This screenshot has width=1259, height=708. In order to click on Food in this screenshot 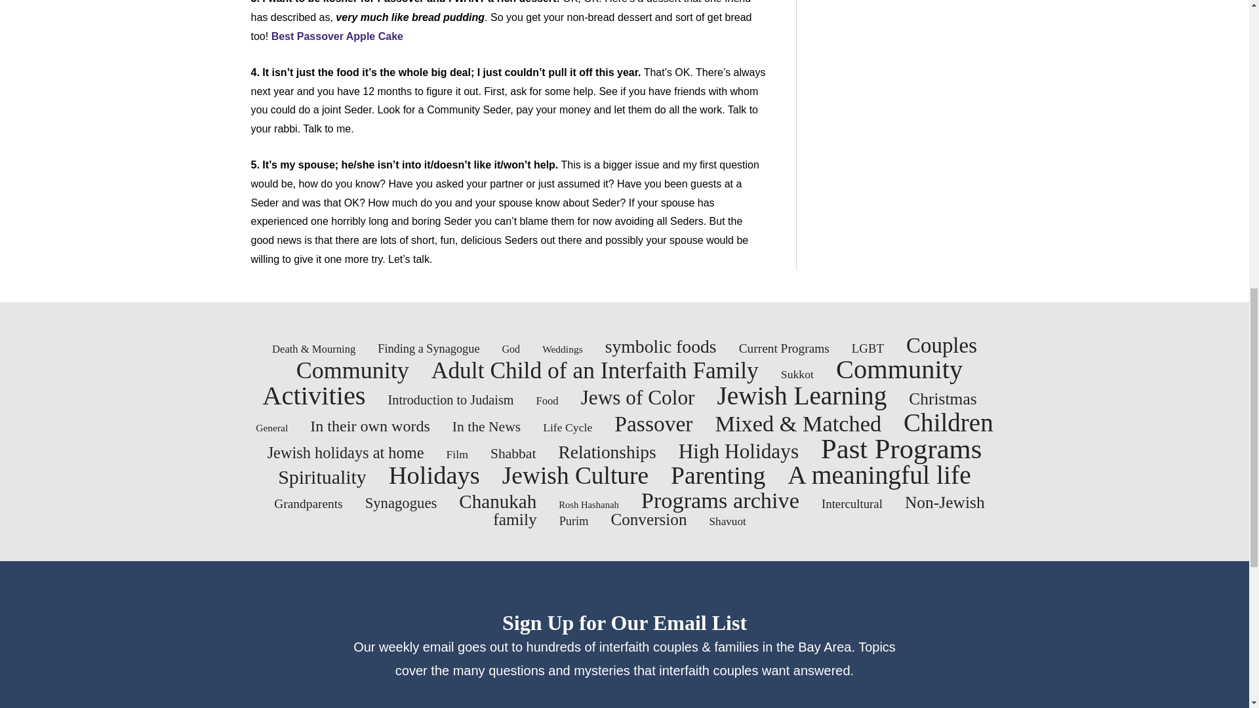, I will do `click(547, 401)`.